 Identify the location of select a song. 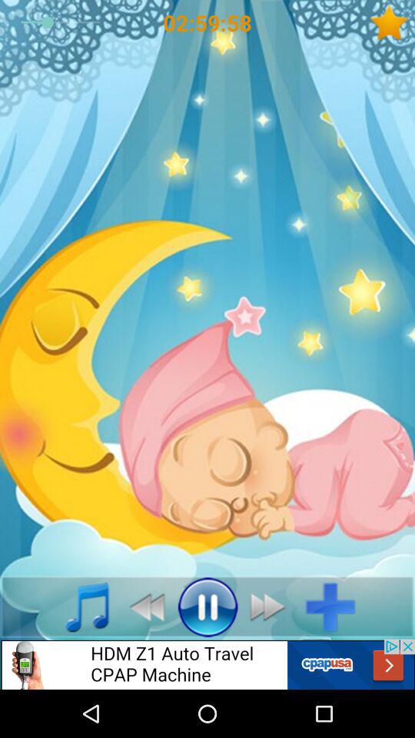
(78, 607).